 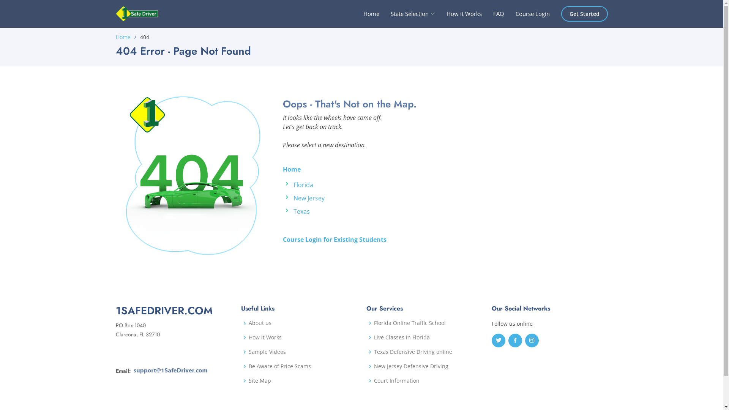 I want to click on Court Information, so click(x=396, y=381).